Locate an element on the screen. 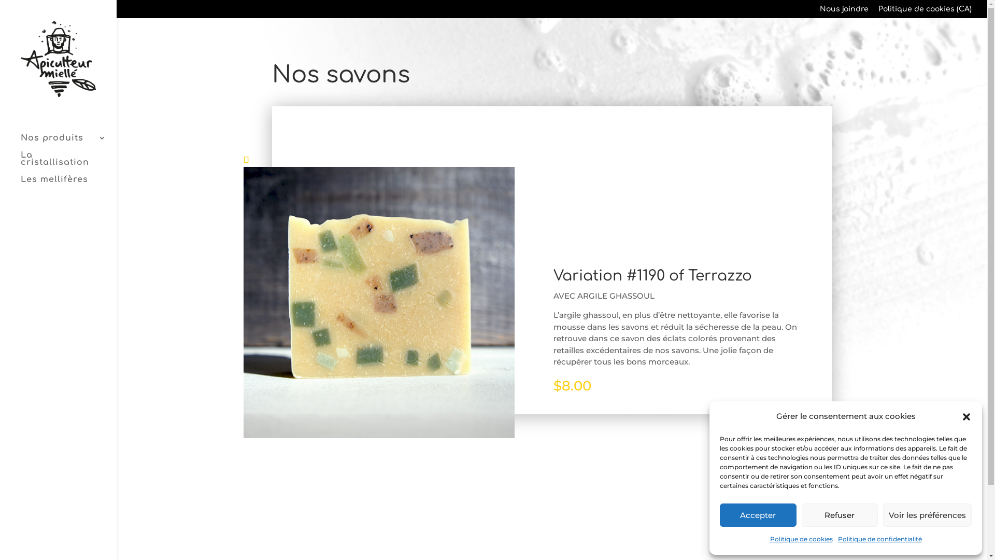 This screenshot has height=560, width=995. Terrazzo is located at coordinates (379, 303).